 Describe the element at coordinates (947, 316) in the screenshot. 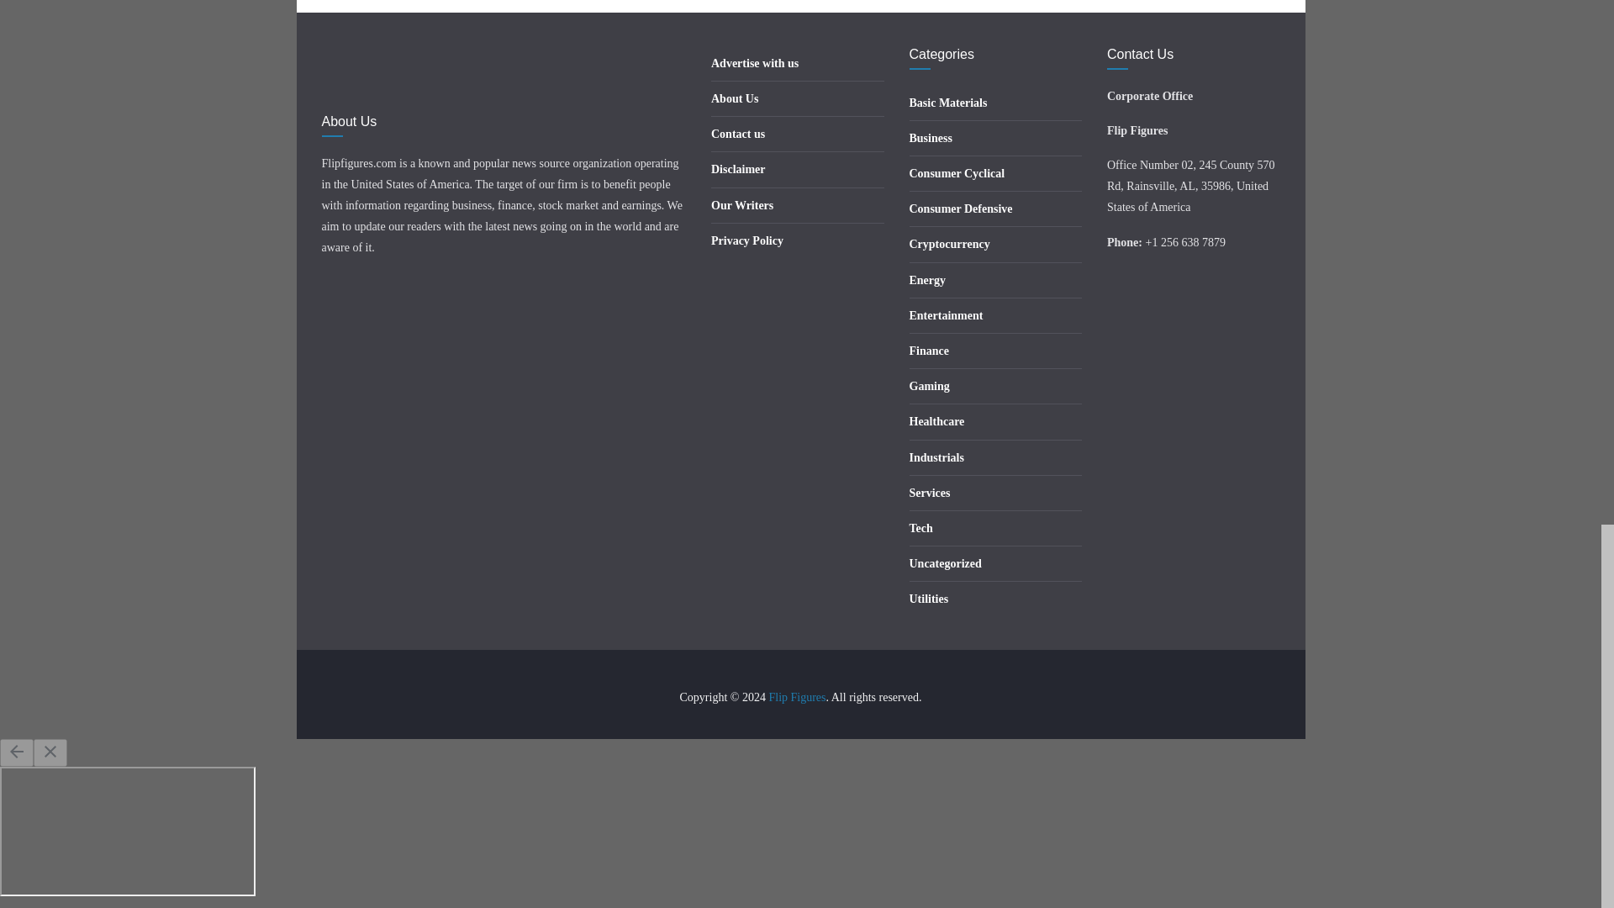

I see `Entertainment` at that location.